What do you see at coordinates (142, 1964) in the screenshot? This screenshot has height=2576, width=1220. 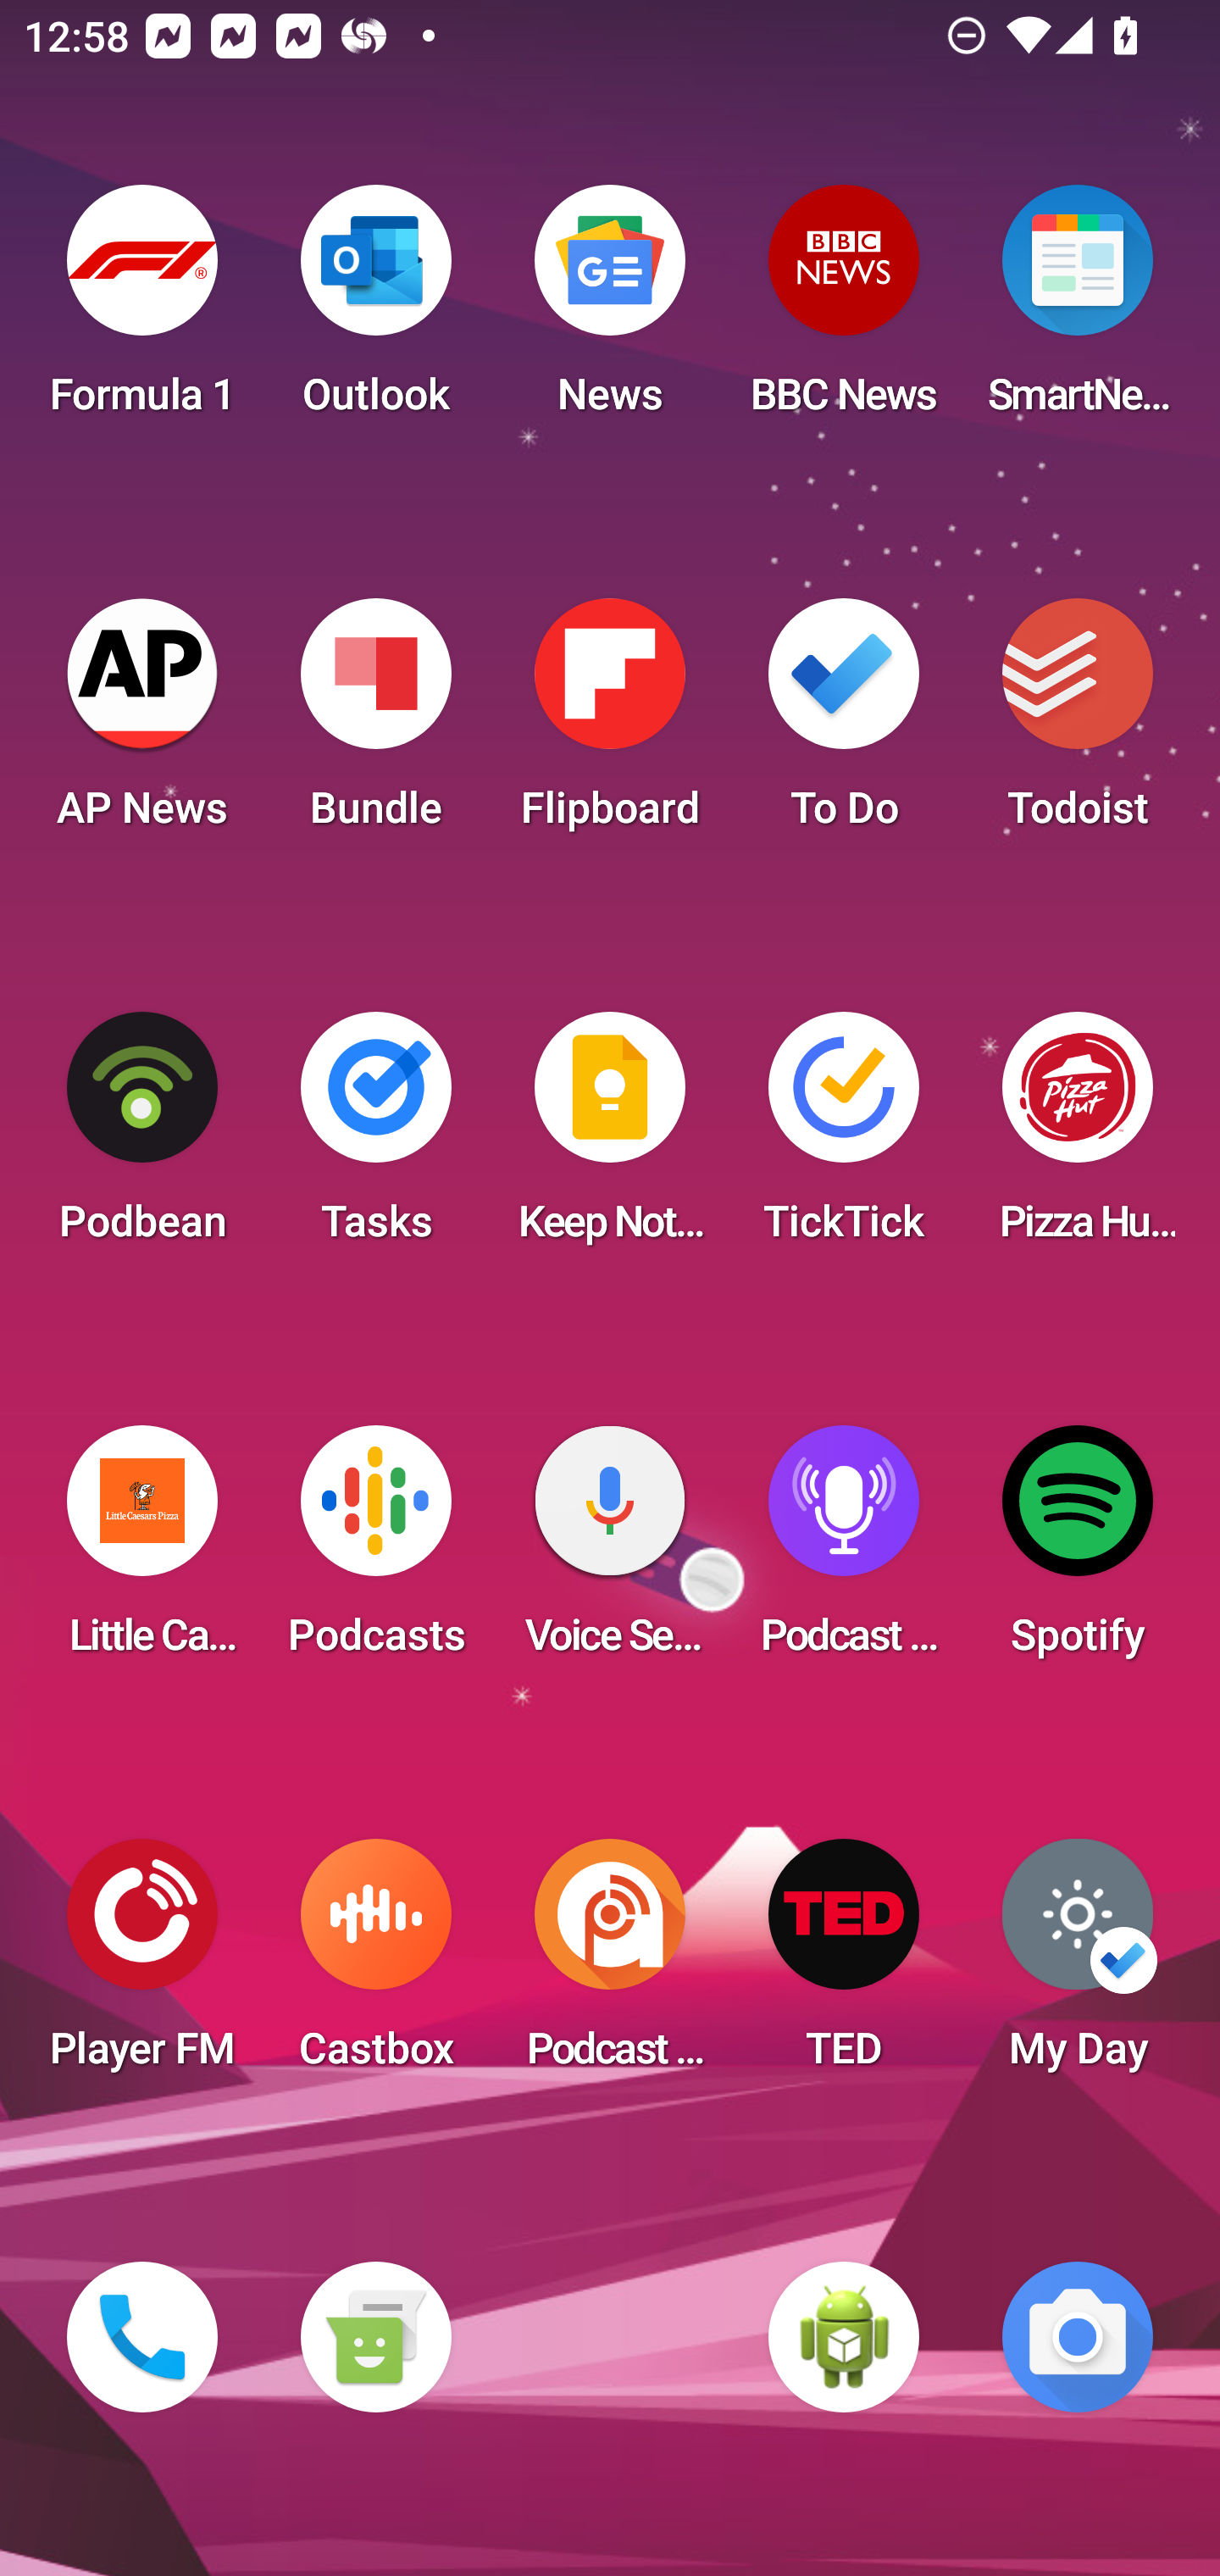 I see `Player FM` at bounding box center [142, 1964].